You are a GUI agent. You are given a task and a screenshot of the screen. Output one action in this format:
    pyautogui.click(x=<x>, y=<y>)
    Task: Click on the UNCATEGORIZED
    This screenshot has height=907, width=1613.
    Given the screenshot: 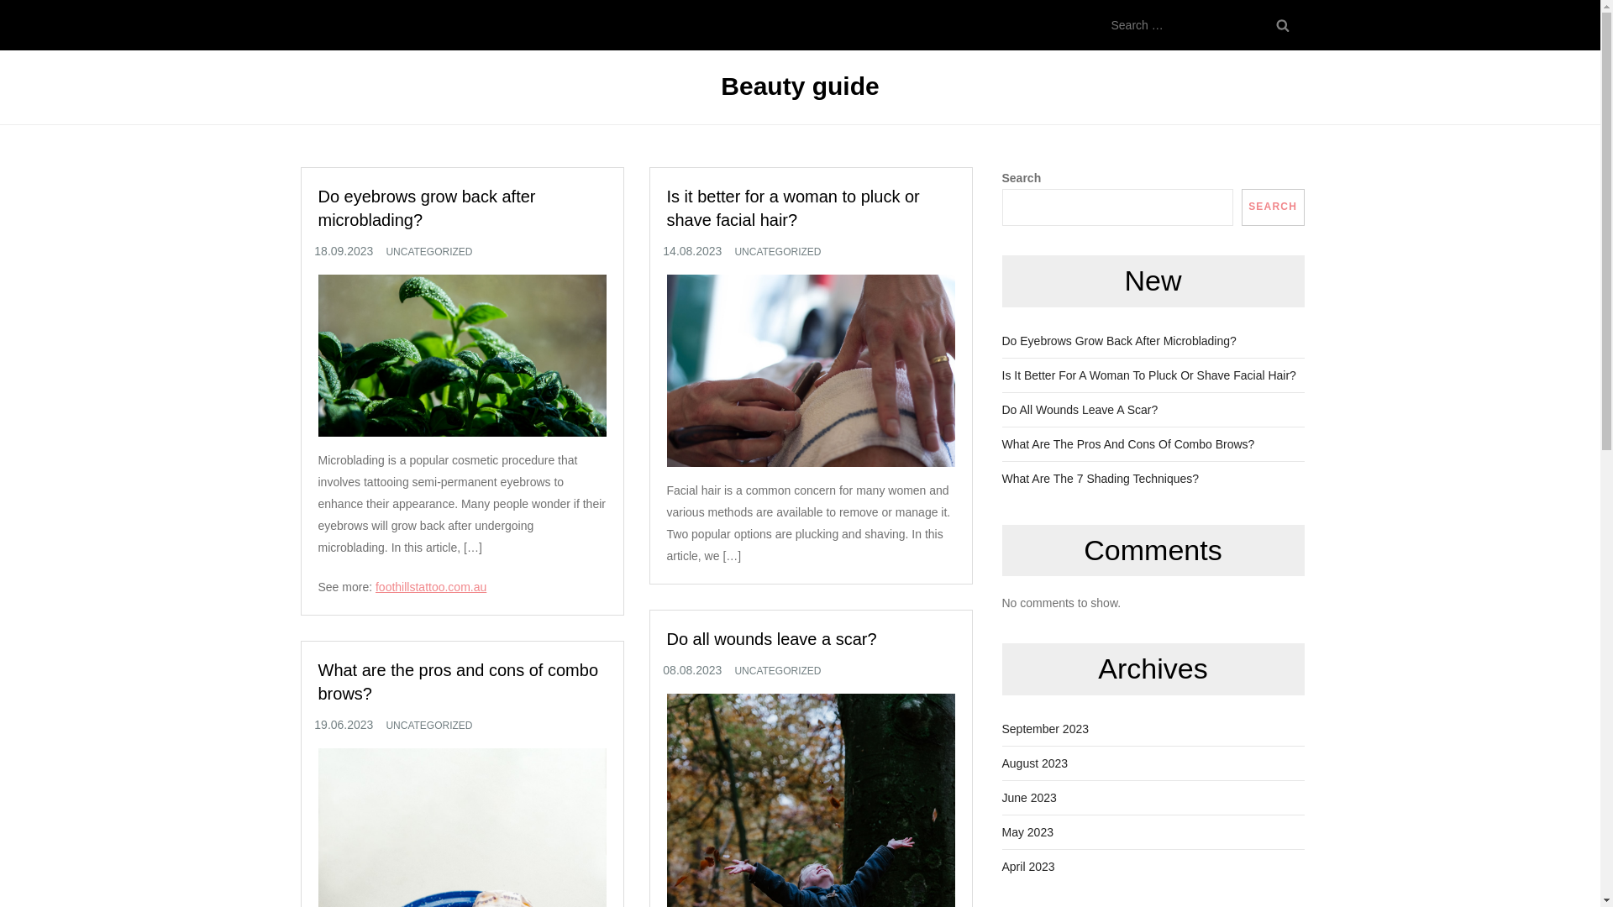 What is the action you would take?
    pyautogui.click(x=428, y=726)
    